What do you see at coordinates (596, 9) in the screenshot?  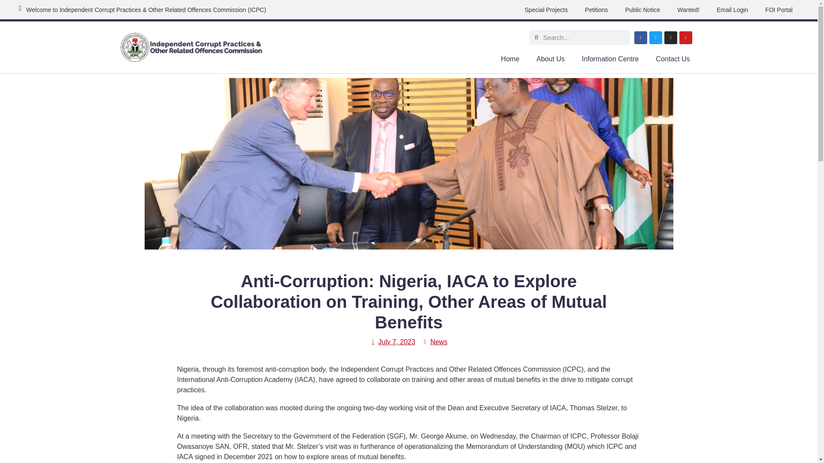 I see `Petitions` at bounding box center [596, 9].